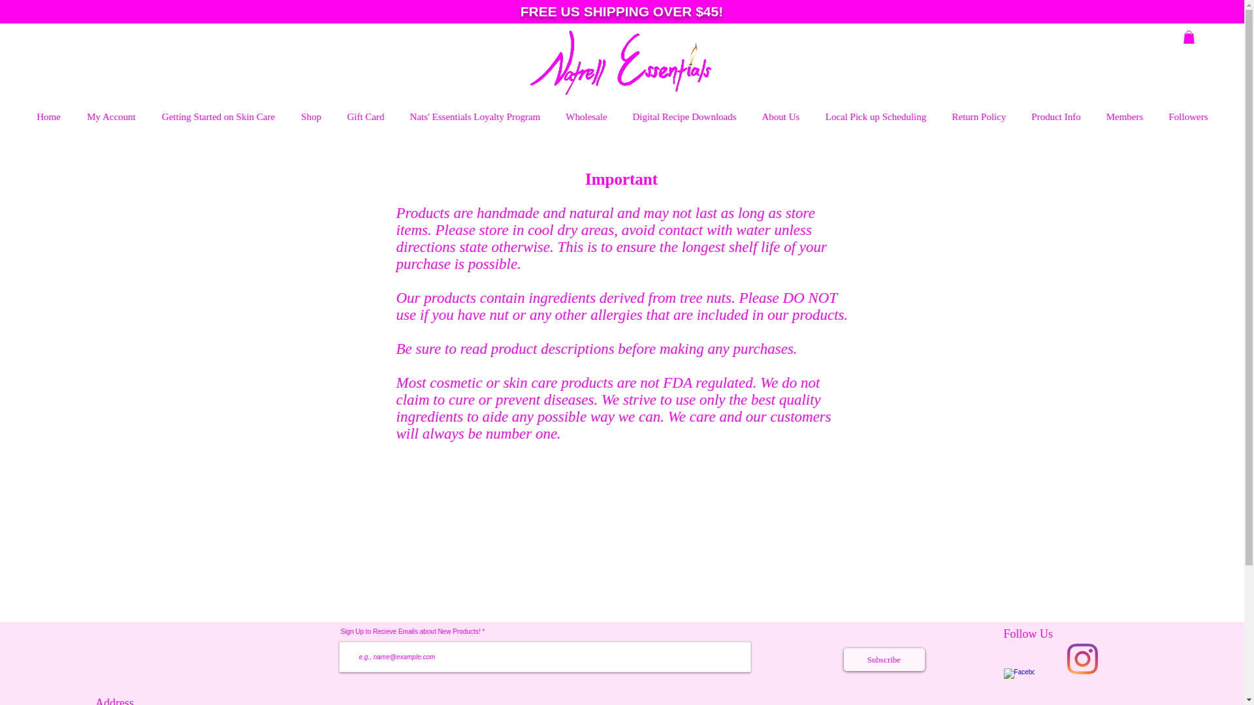 The width and height of the screenshot is (1254, 705). What do you see at coordinates (366, 117) in the screenshot?
I see `Gift Card` at bounding box center [366, 117].